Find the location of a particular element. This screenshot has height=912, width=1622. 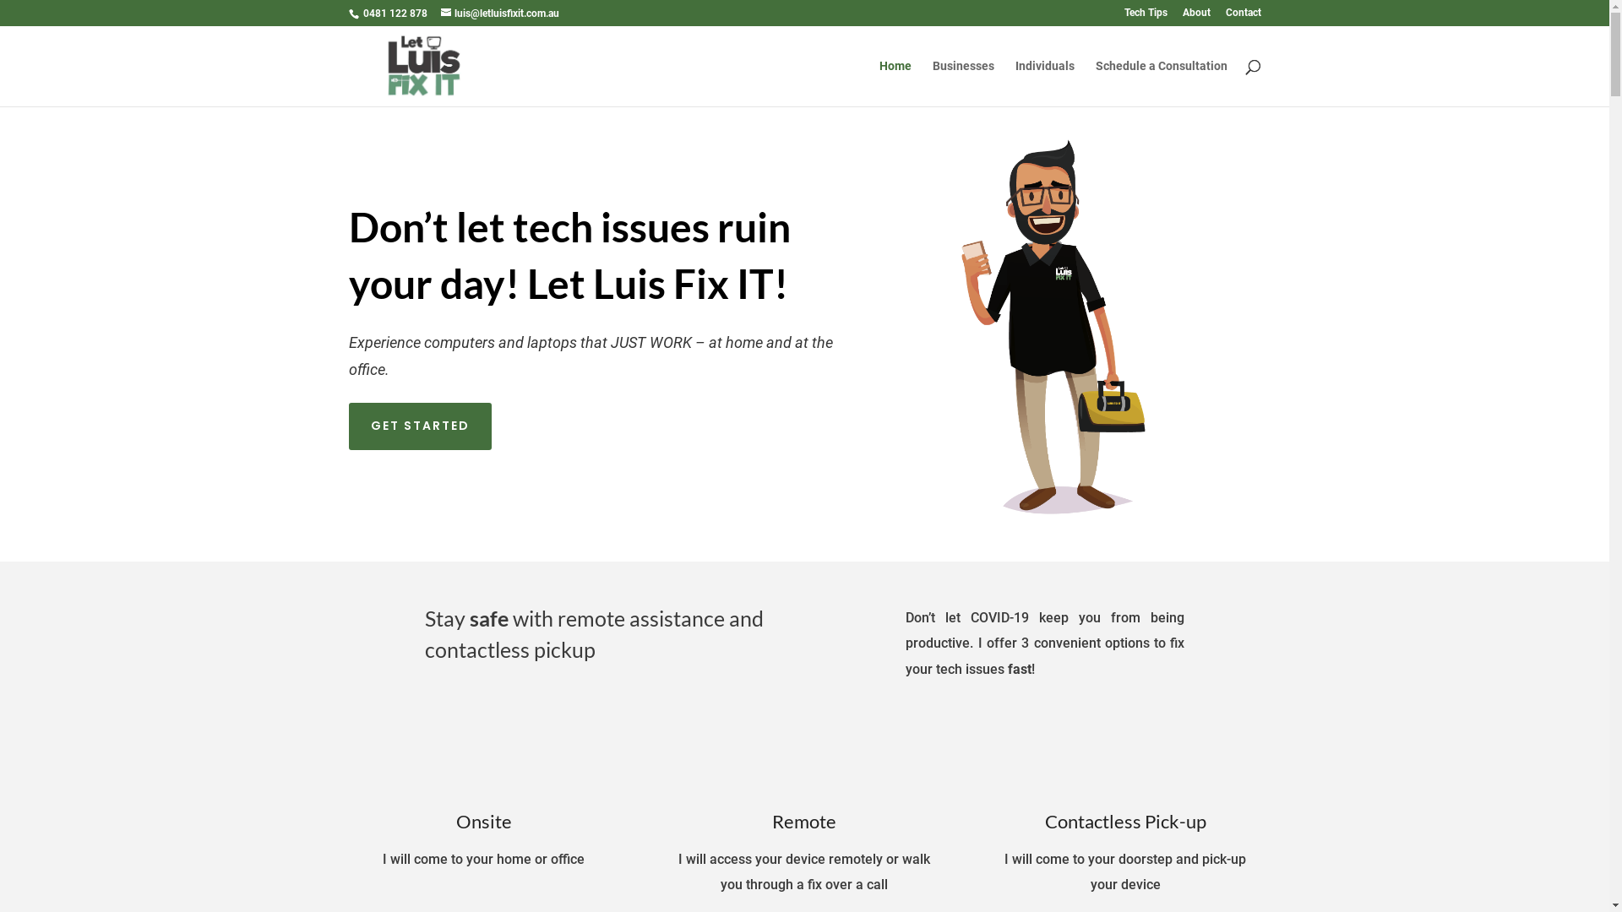

Businesses is located at coordinates (963, 83).